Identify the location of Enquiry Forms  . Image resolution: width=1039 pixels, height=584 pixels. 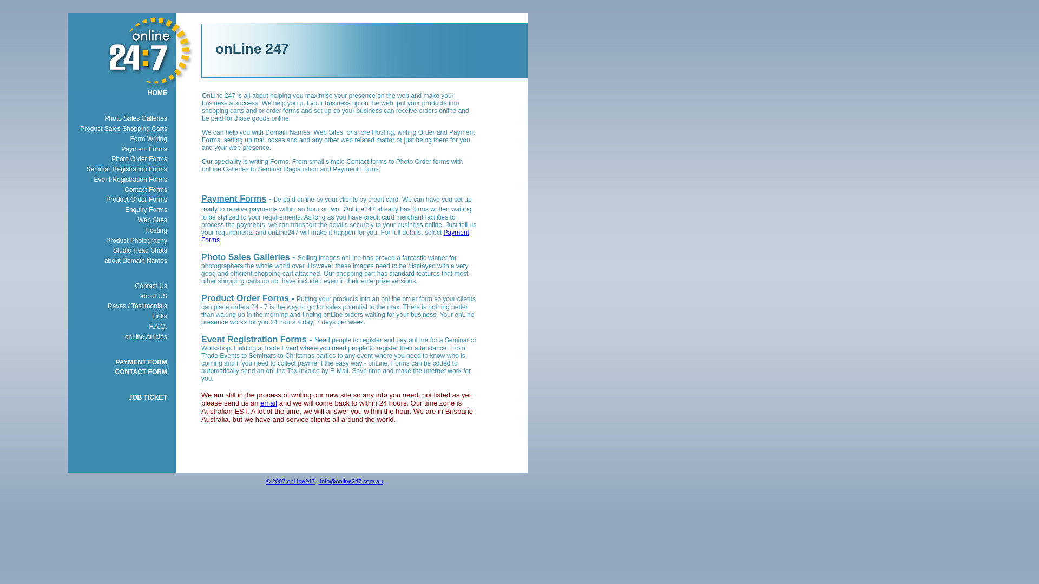
(119, 210).